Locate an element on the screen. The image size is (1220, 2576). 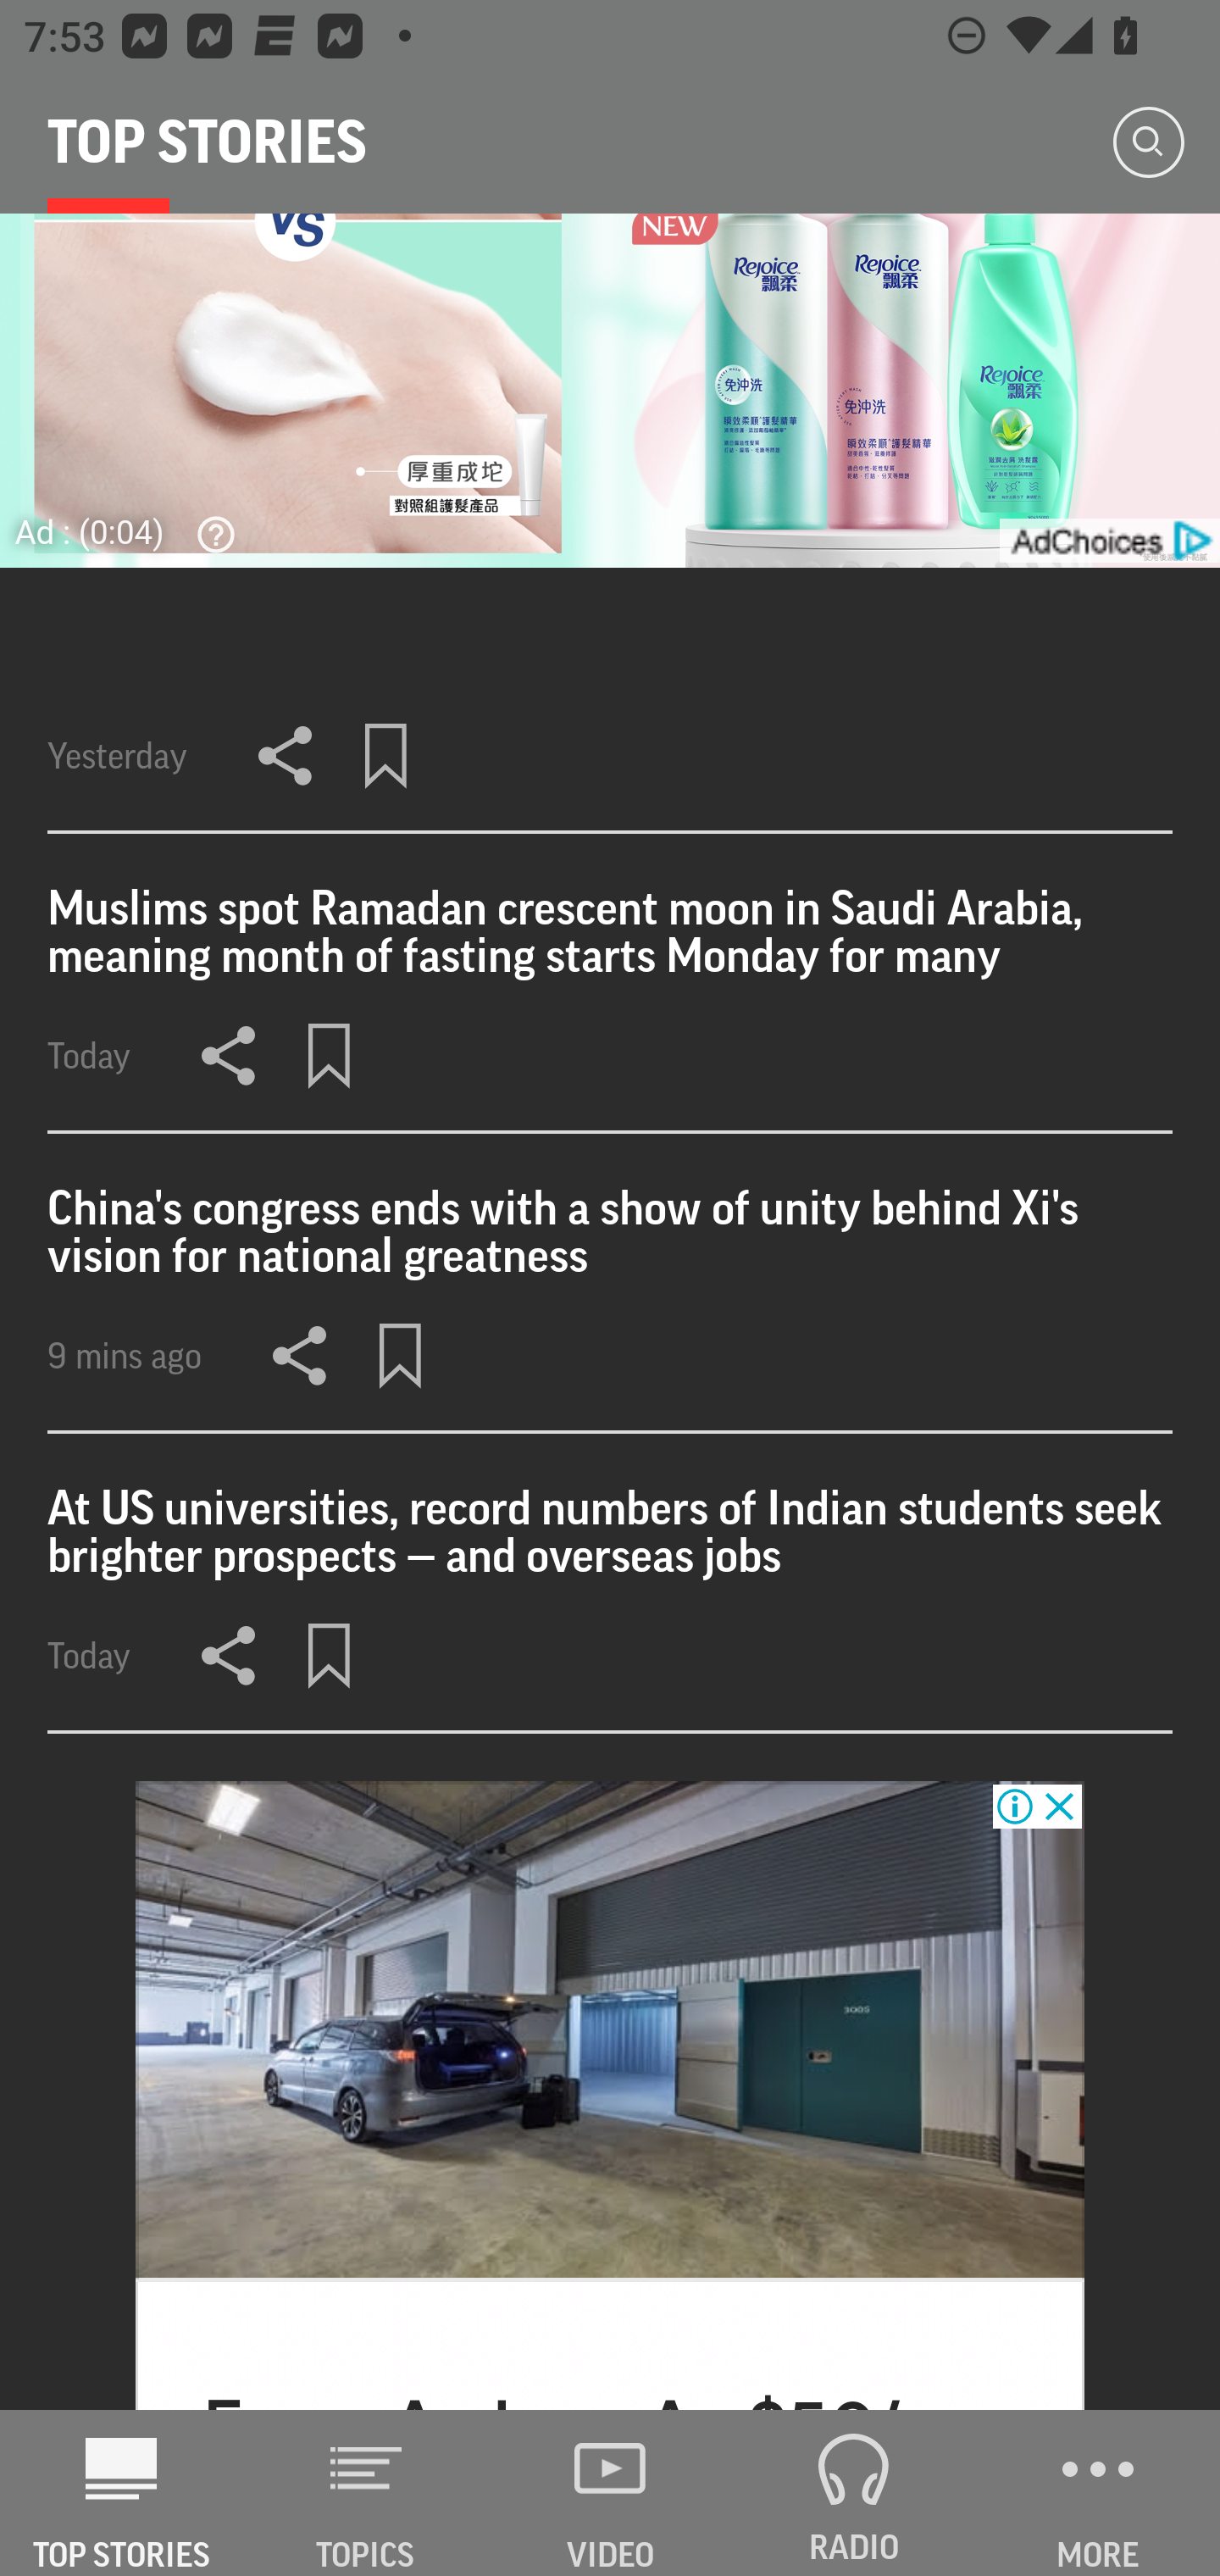
get?name=admarker-full-tl is located at coordinates (1108, 541).